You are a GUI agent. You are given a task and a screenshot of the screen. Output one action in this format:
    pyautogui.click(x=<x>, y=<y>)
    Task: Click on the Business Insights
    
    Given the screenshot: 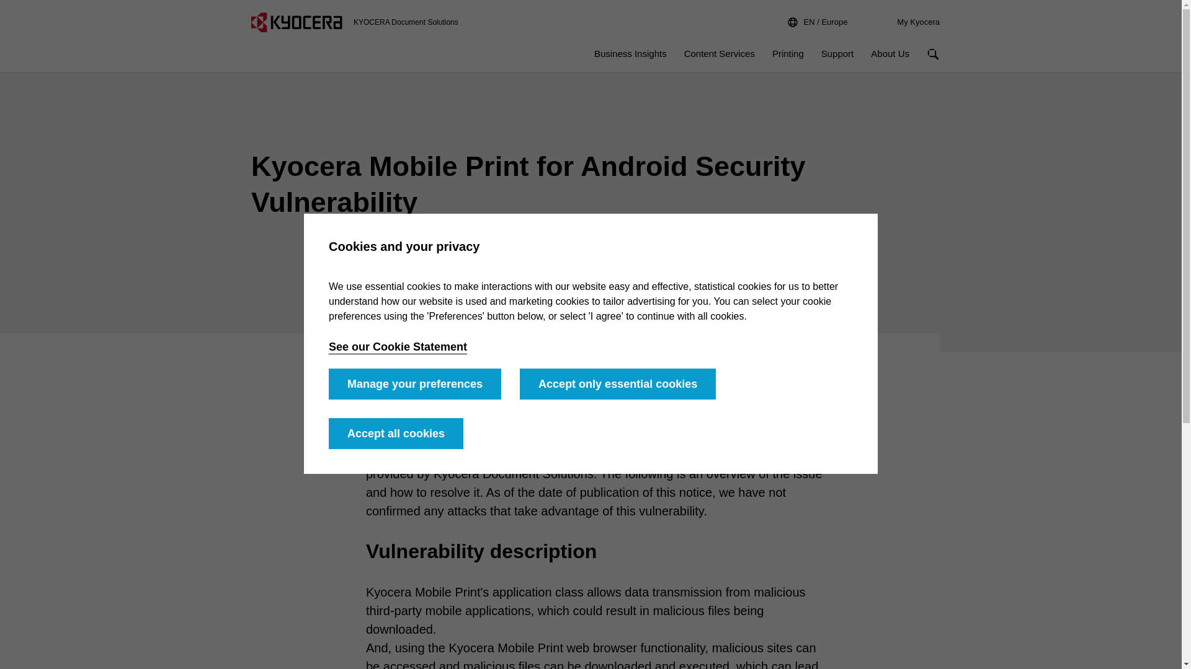 What is the action you would take?
    pyautogui.click(x=630, y=53)
    